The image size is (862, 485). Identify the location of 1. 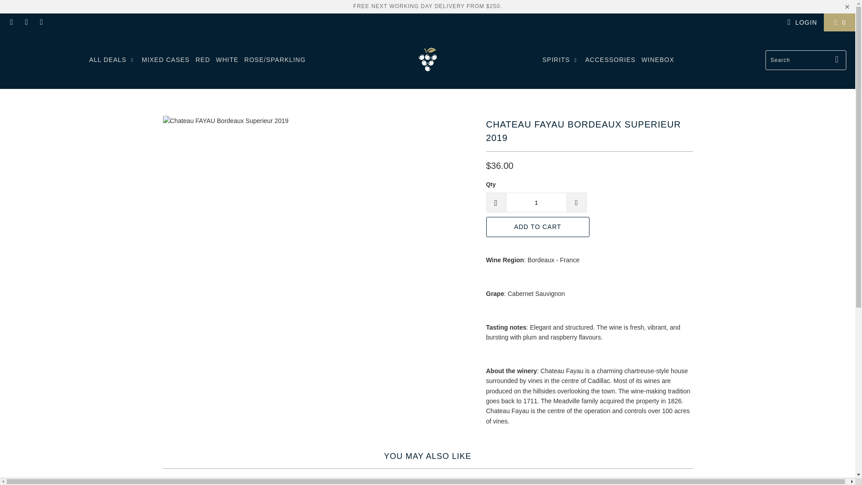
(536, 202).